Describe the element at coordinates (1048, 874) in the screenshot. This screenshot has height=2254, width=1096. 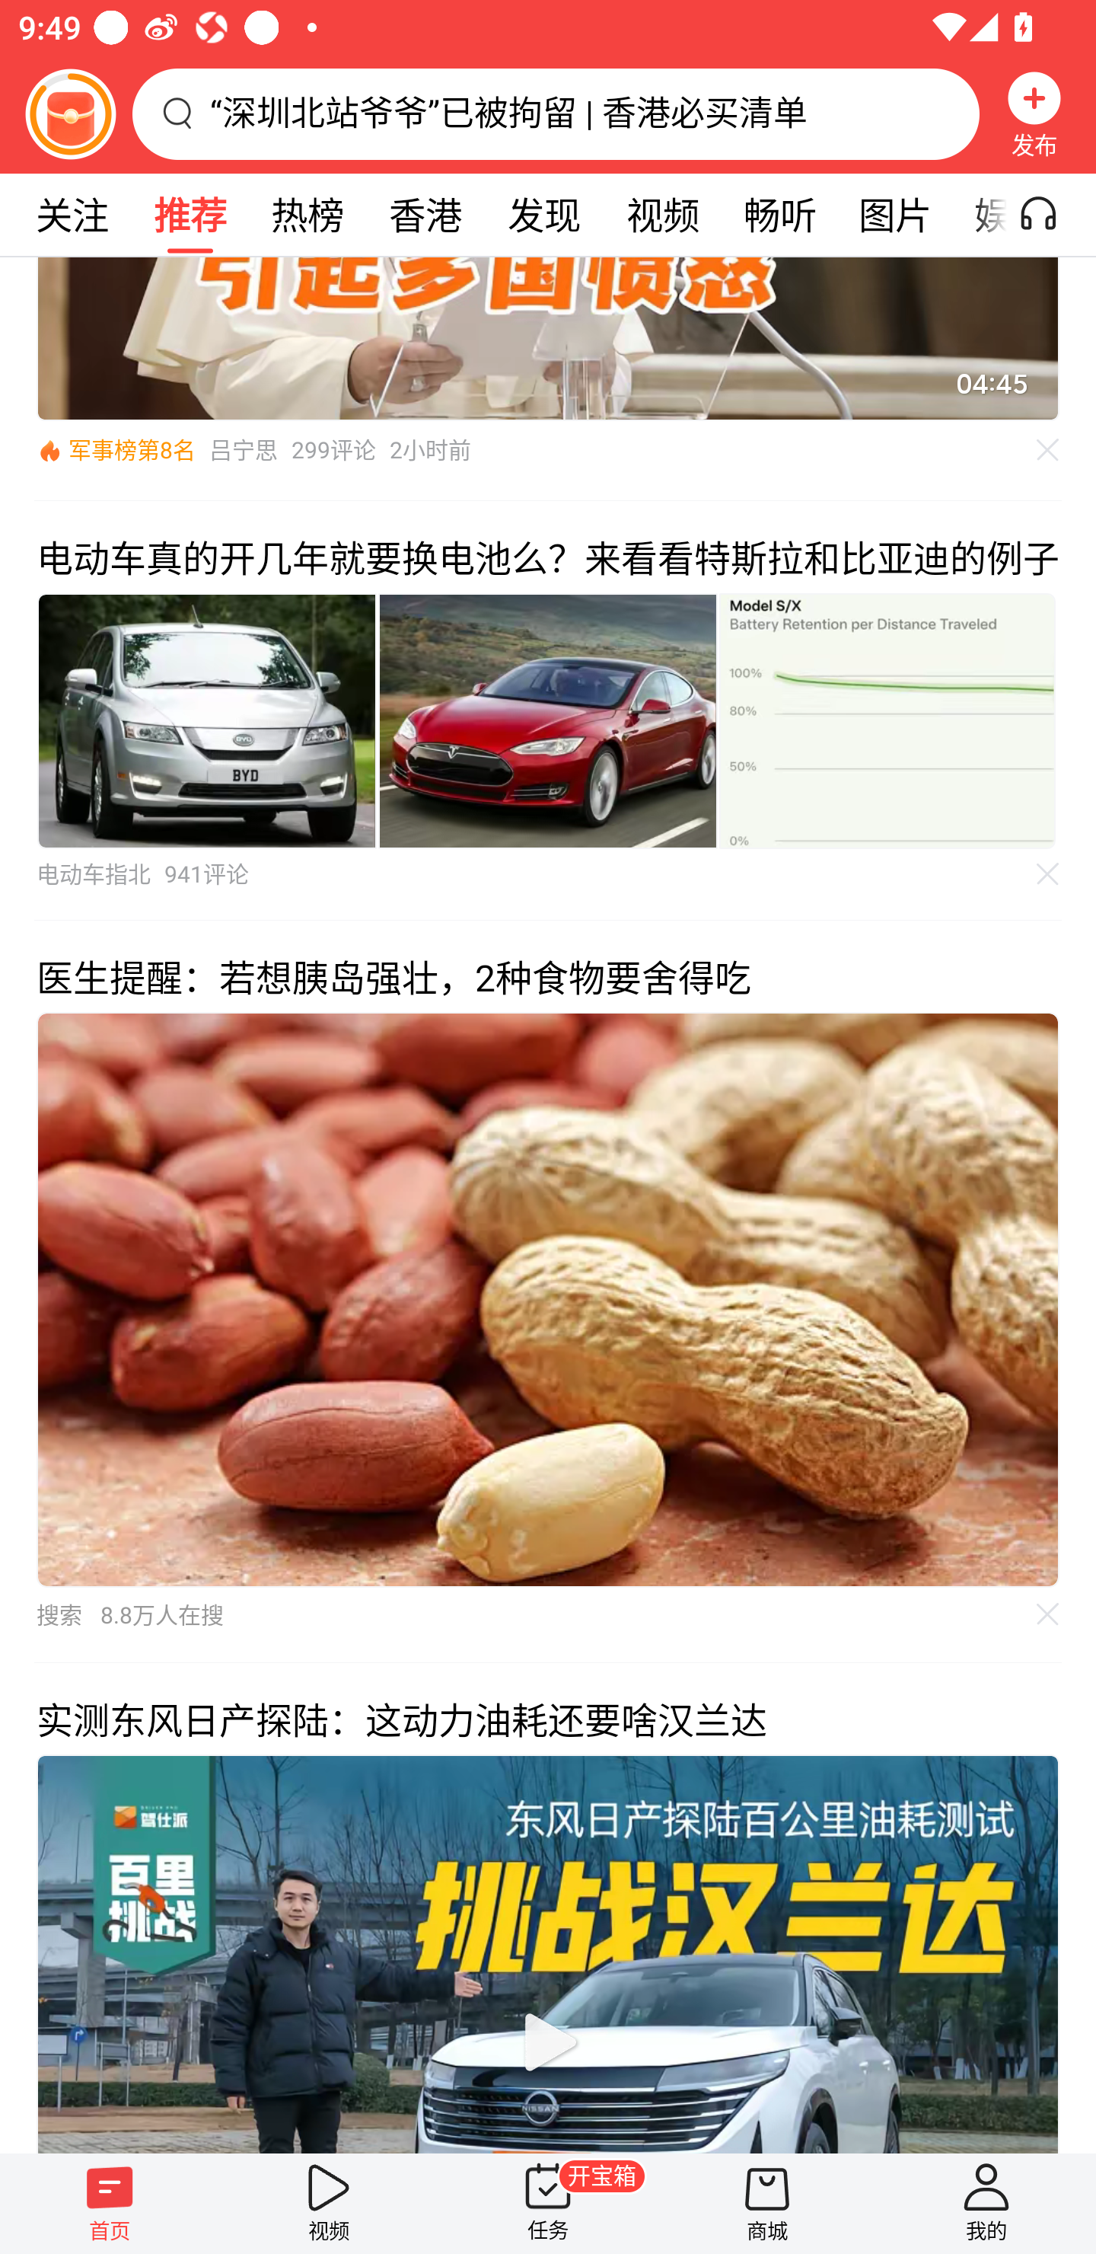
I see `不感兴趣` at that location.